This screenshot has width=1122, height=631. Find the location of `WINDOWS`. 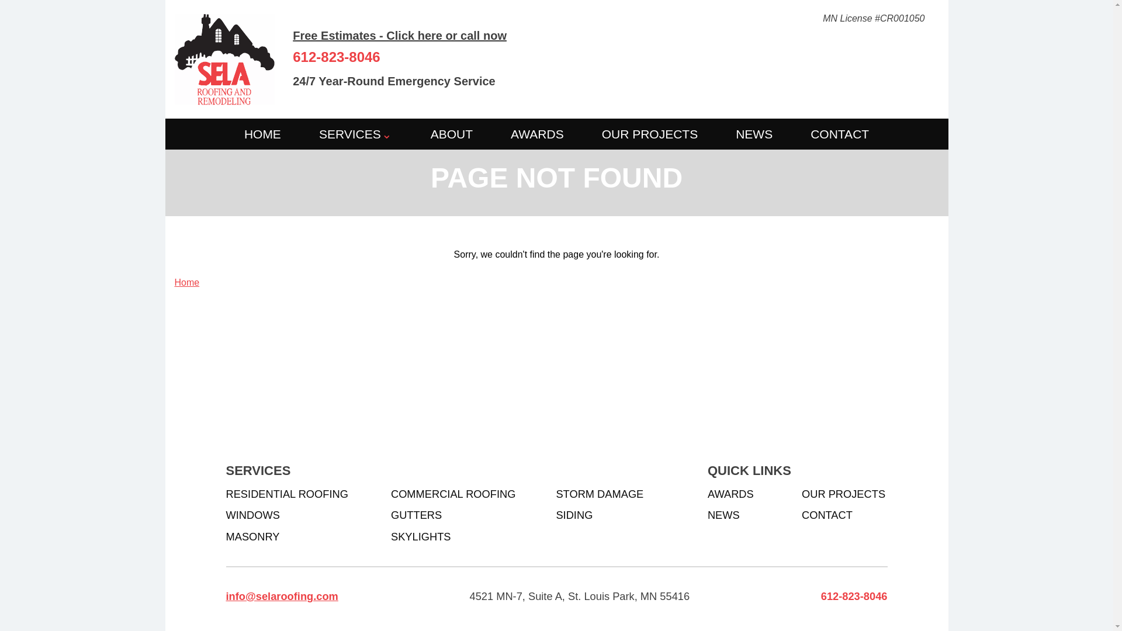

WINDOWS is located at coordinates (252, 514).